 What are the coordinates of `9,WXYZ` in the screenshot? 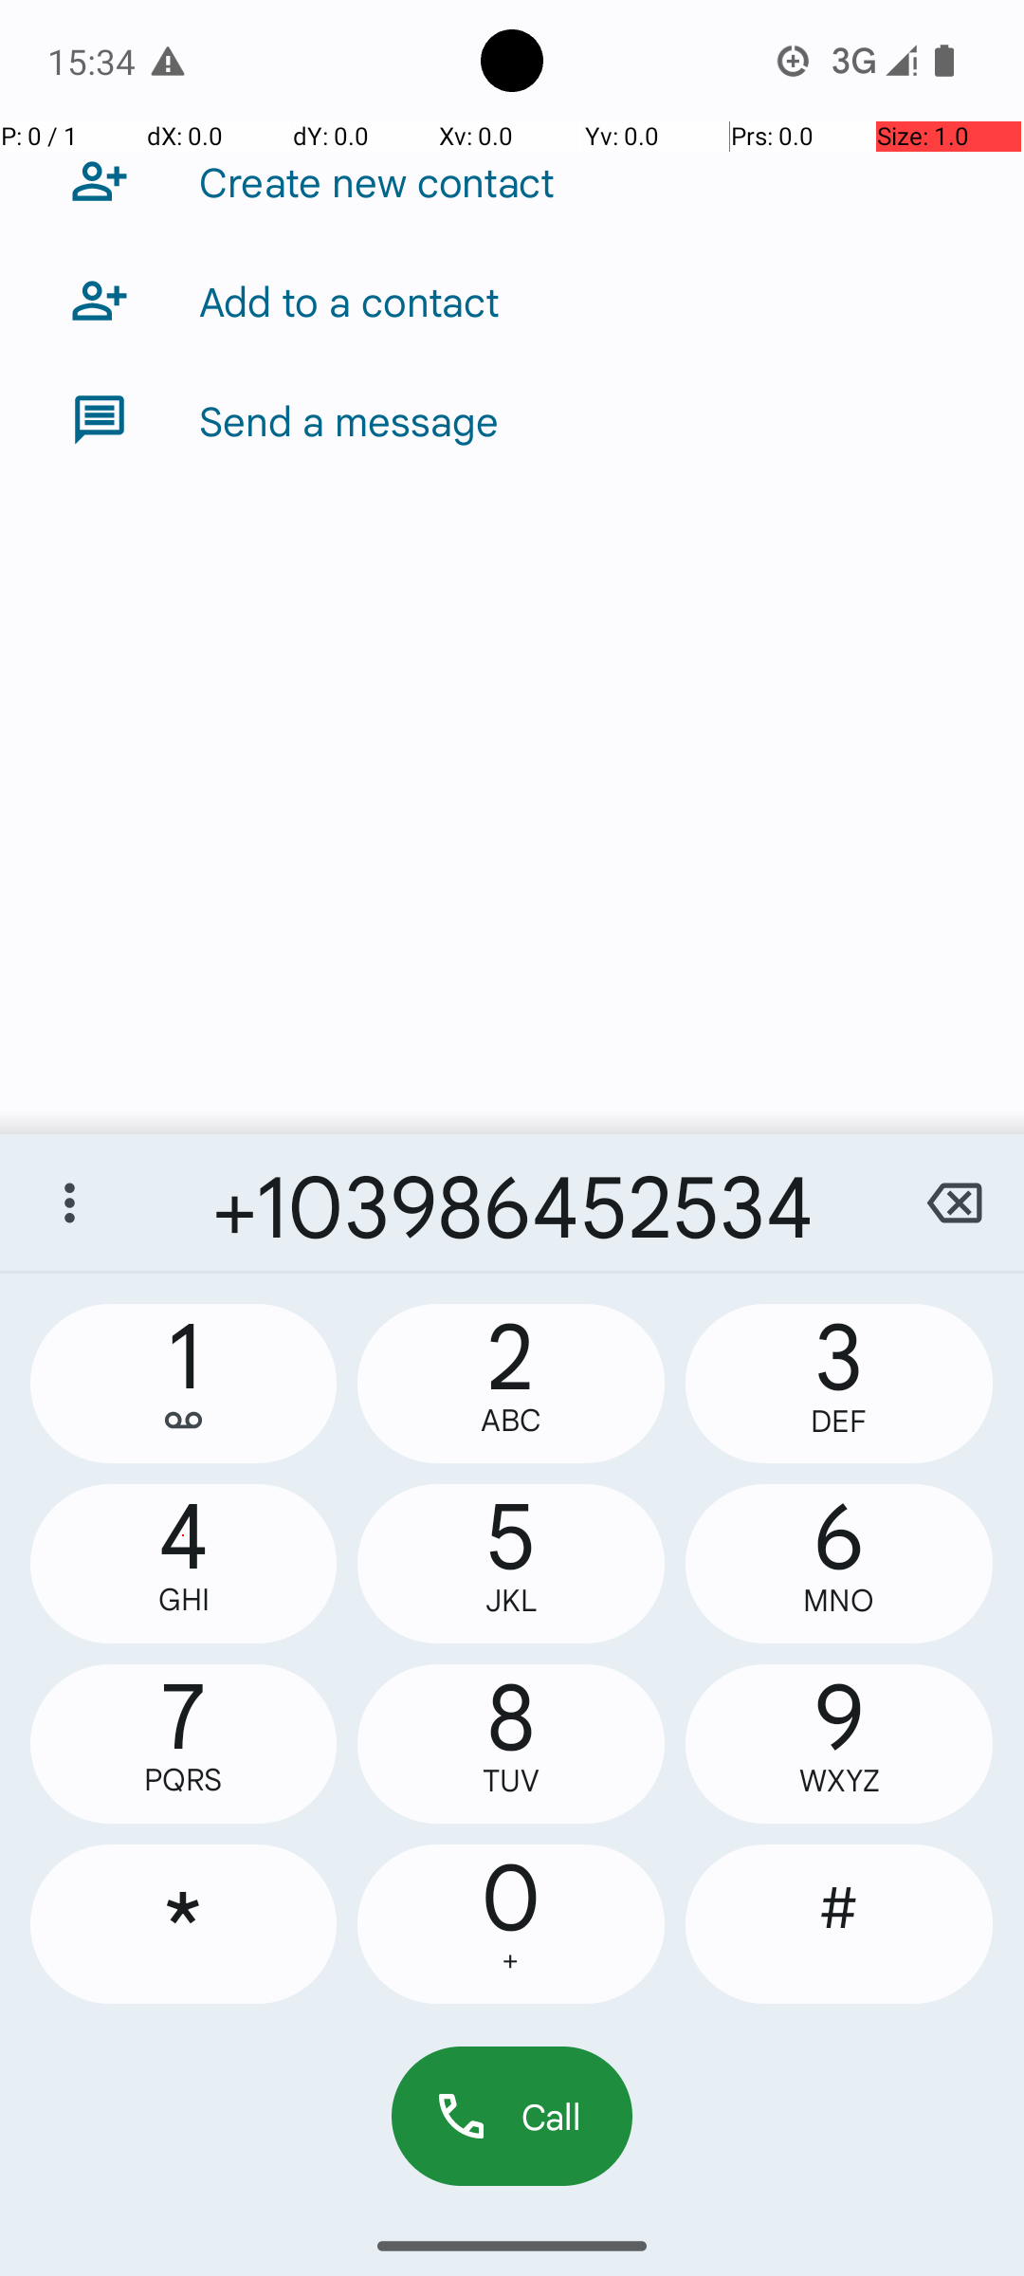 It's located at (839, 1744).